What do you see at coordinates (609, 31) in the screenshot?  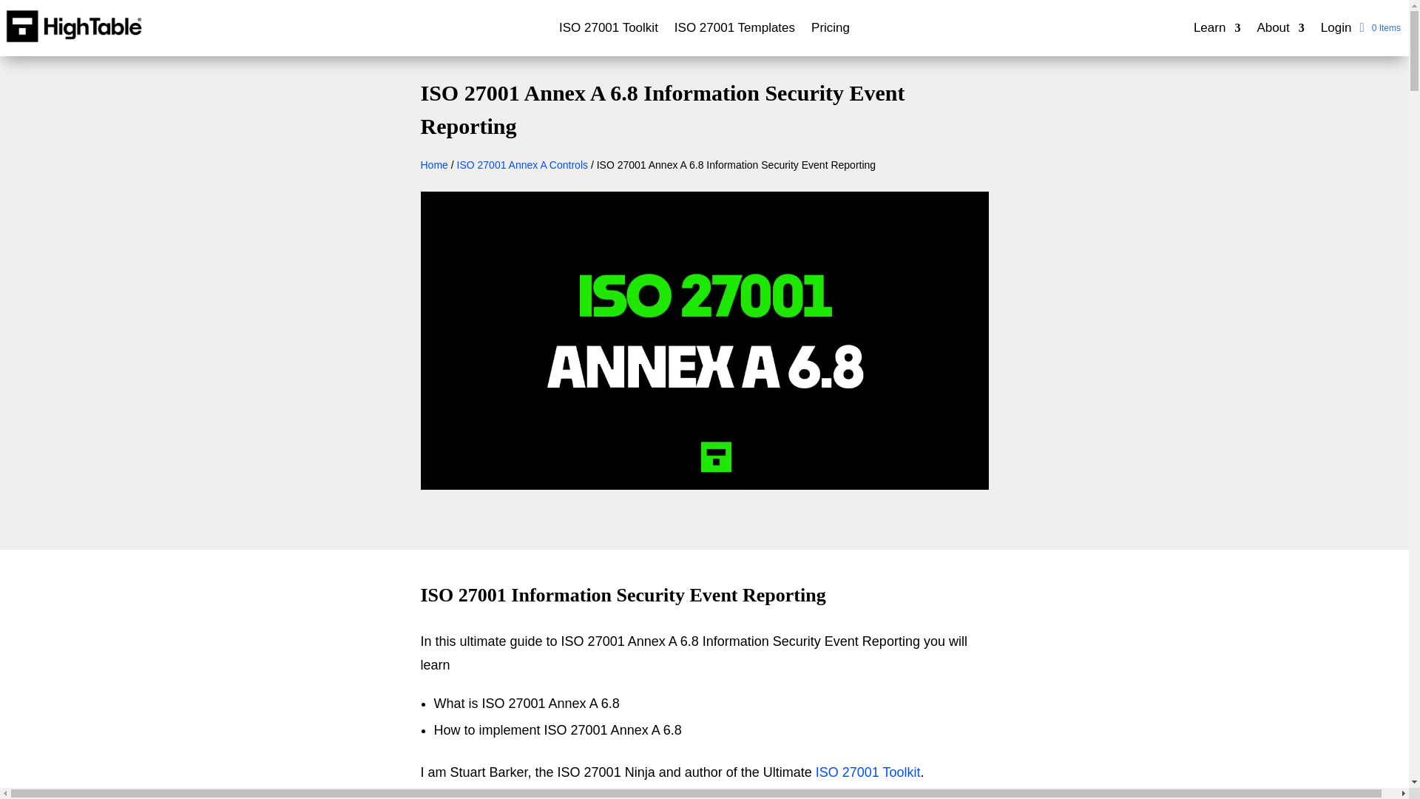 I see `ISO 27001 Toolkit` at bounding box center [609, 31].